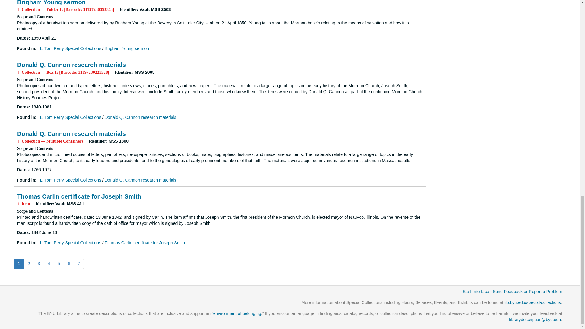 The image size is (585, 329). What do you see at coordinates (23, 232) in the screenshot?
I see `translation missing: en.dates` at bounding box center [23, 232].